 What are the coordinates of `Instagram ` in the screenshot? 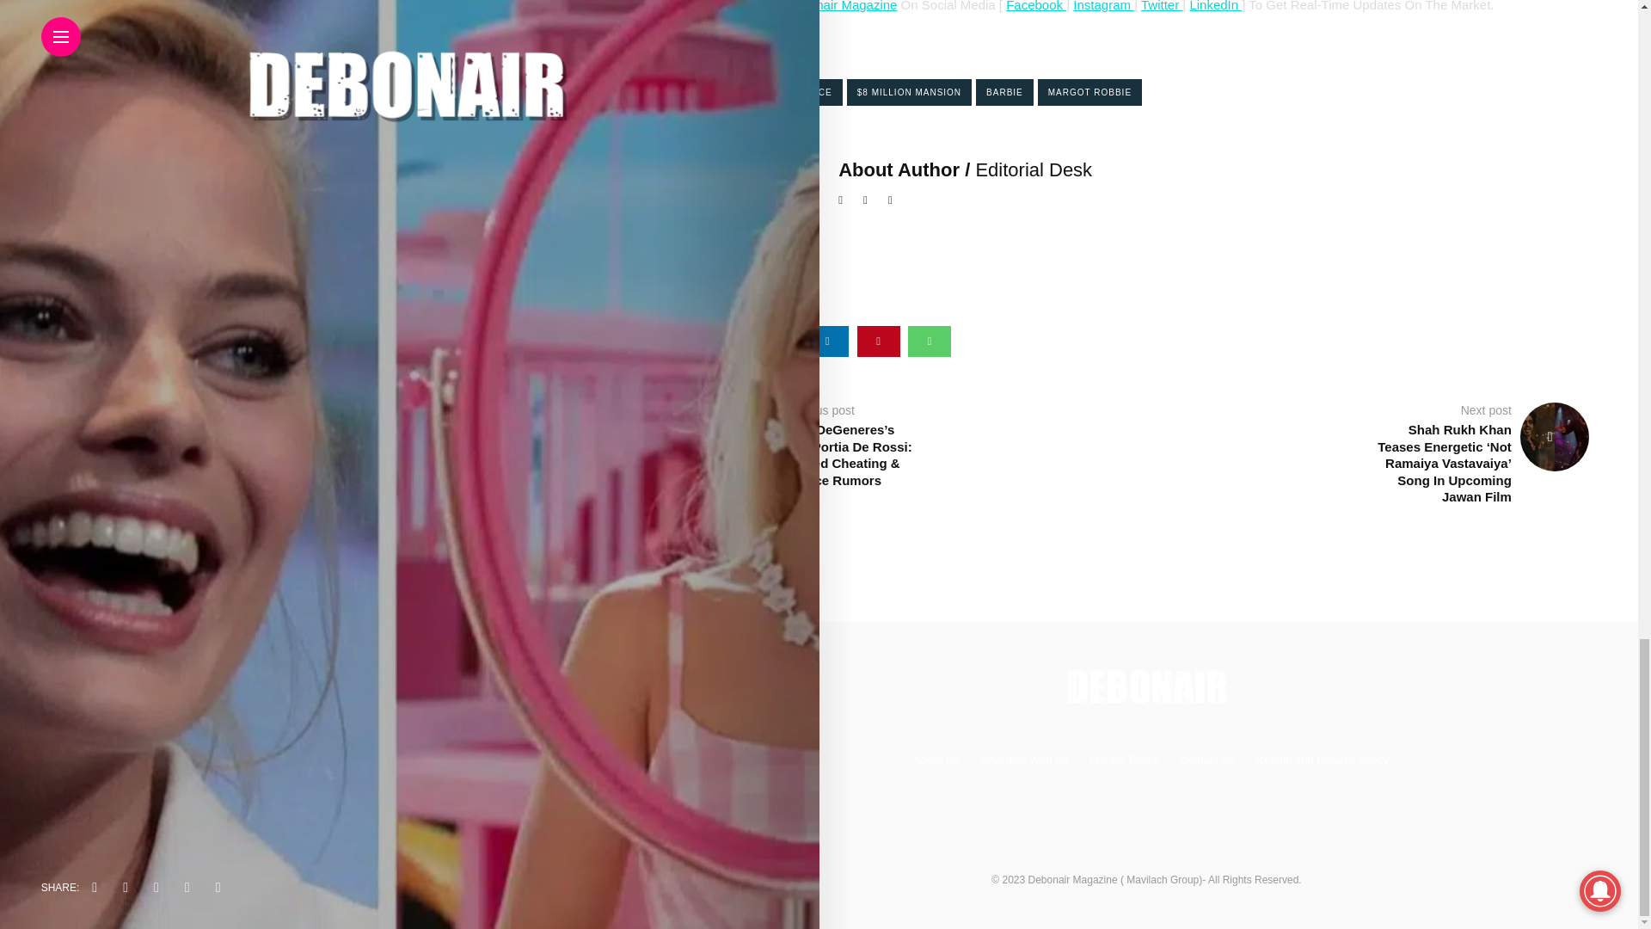 It's located at (1104, 6).